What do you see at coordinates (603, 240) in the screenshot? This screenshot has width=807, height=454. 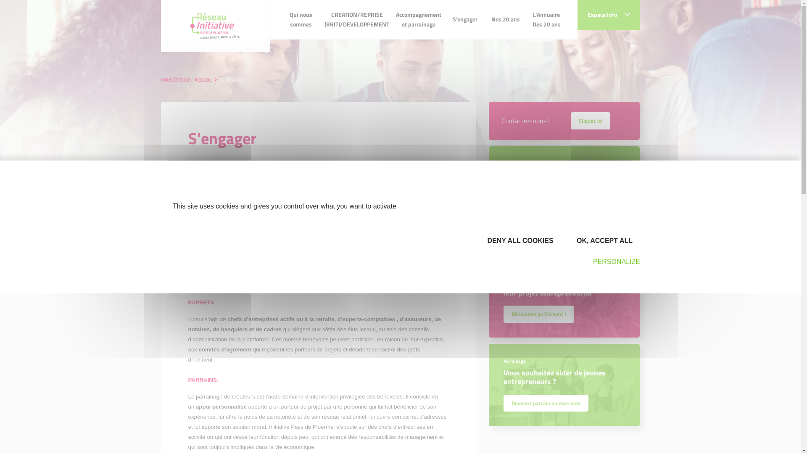 I see `OK, ACCEPT ALL` at bounding box center [603, 240].